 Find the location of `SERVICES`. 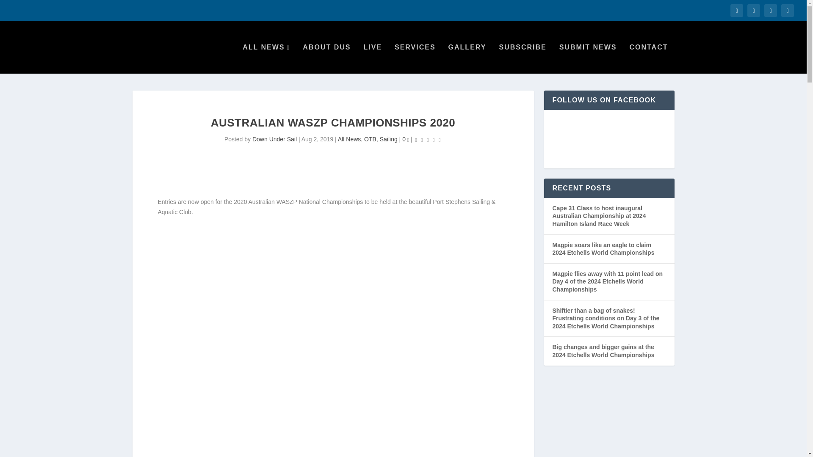

SERVICES is located at coordinates (415, 58).